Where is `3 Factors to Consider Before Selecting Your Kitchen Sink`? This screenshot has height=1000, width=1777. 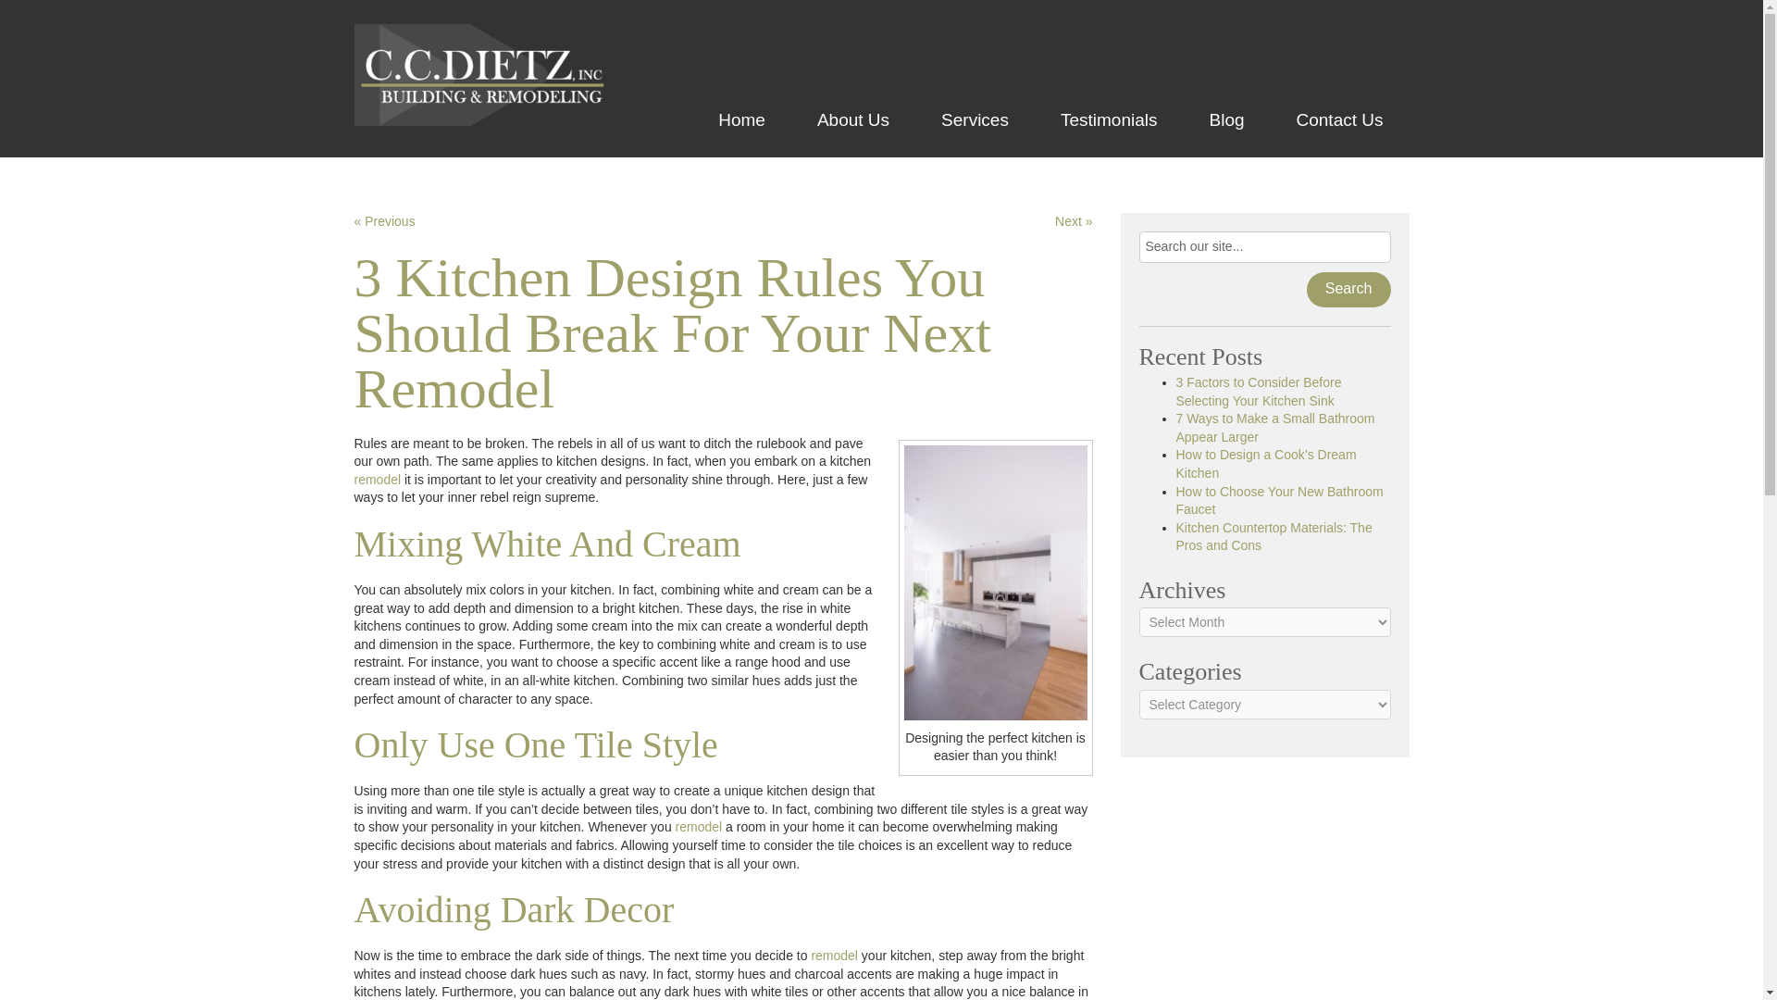 3 Factors to Consider Before Selecting Your Kitchen Sink is located at coordinates (1258, 391).